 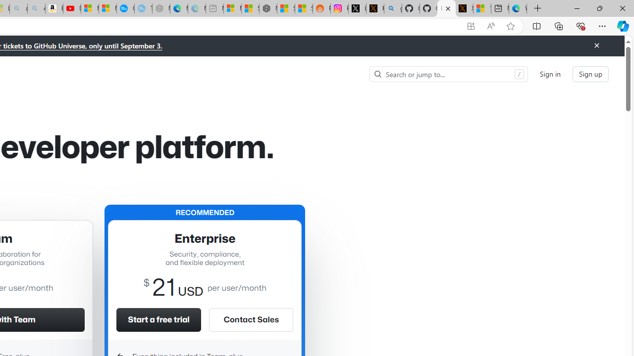 I want to click on Opinion: Op-Ed and Commentary - USA TODAY, so click(x=125, y=9).